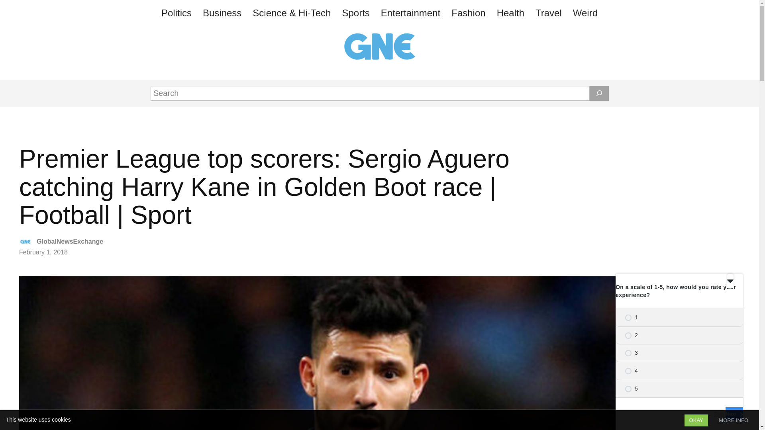 This screenshot has width=765, height=430. Describe the element at coordinates (510, 13) in the screenshot. I see `Health` at that location.